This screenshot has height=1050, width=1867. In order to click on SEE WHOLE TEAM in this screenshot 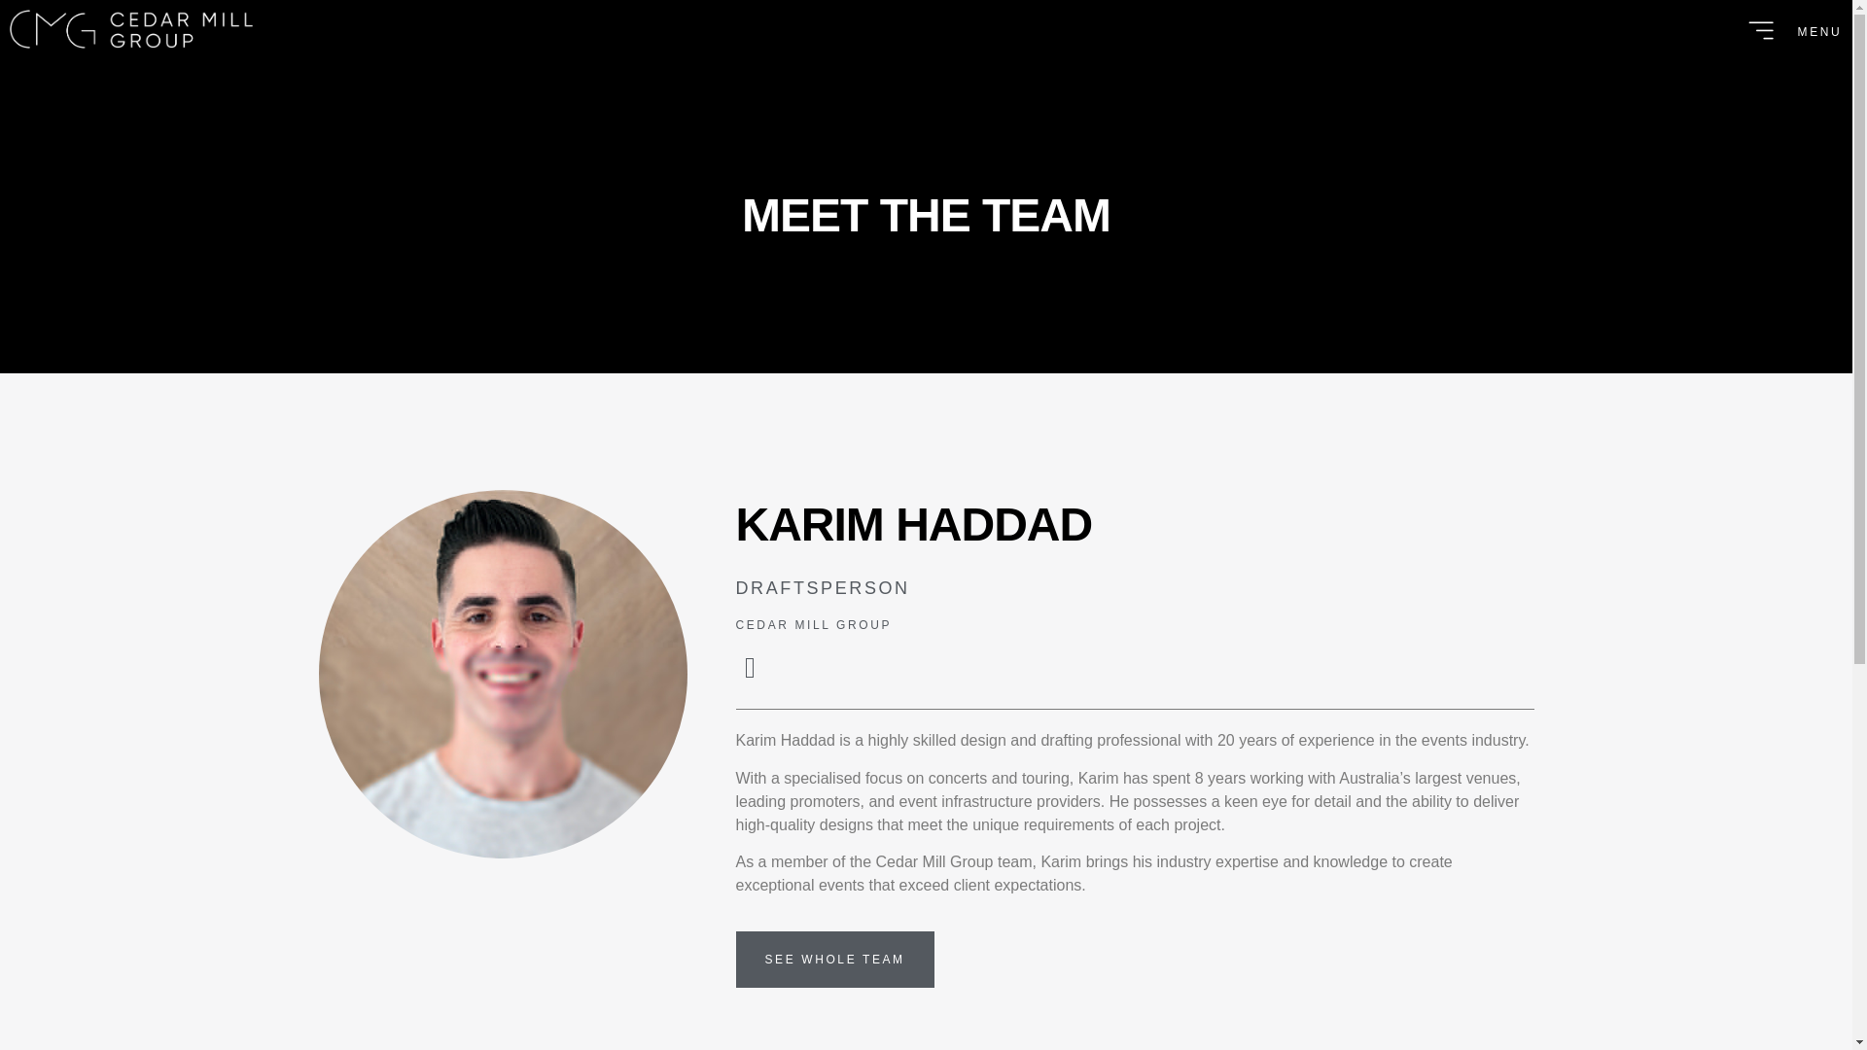, I will do `click(834, 959)`.